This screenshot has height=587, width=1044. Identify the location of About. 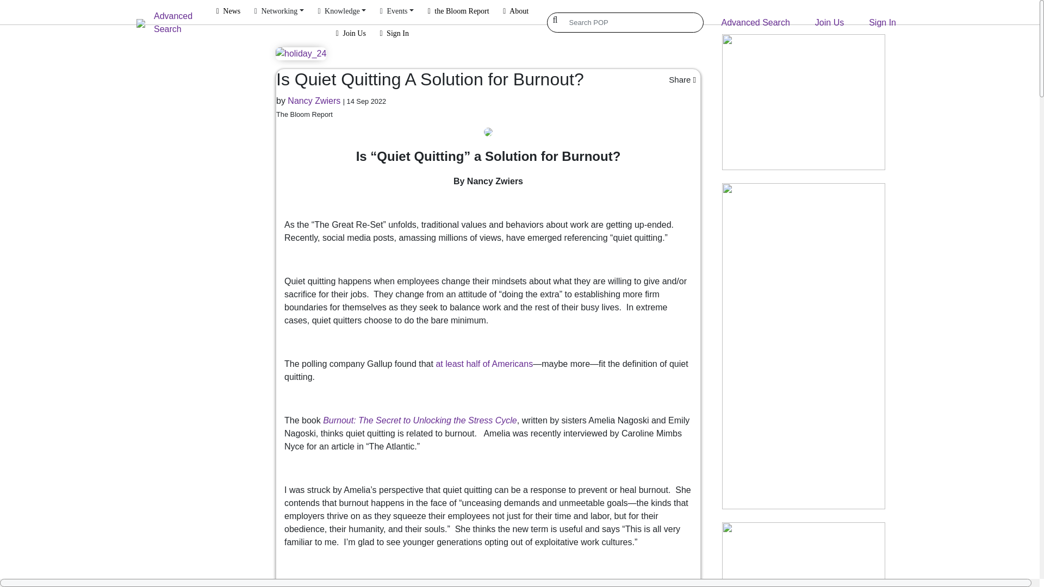
(515, 11).